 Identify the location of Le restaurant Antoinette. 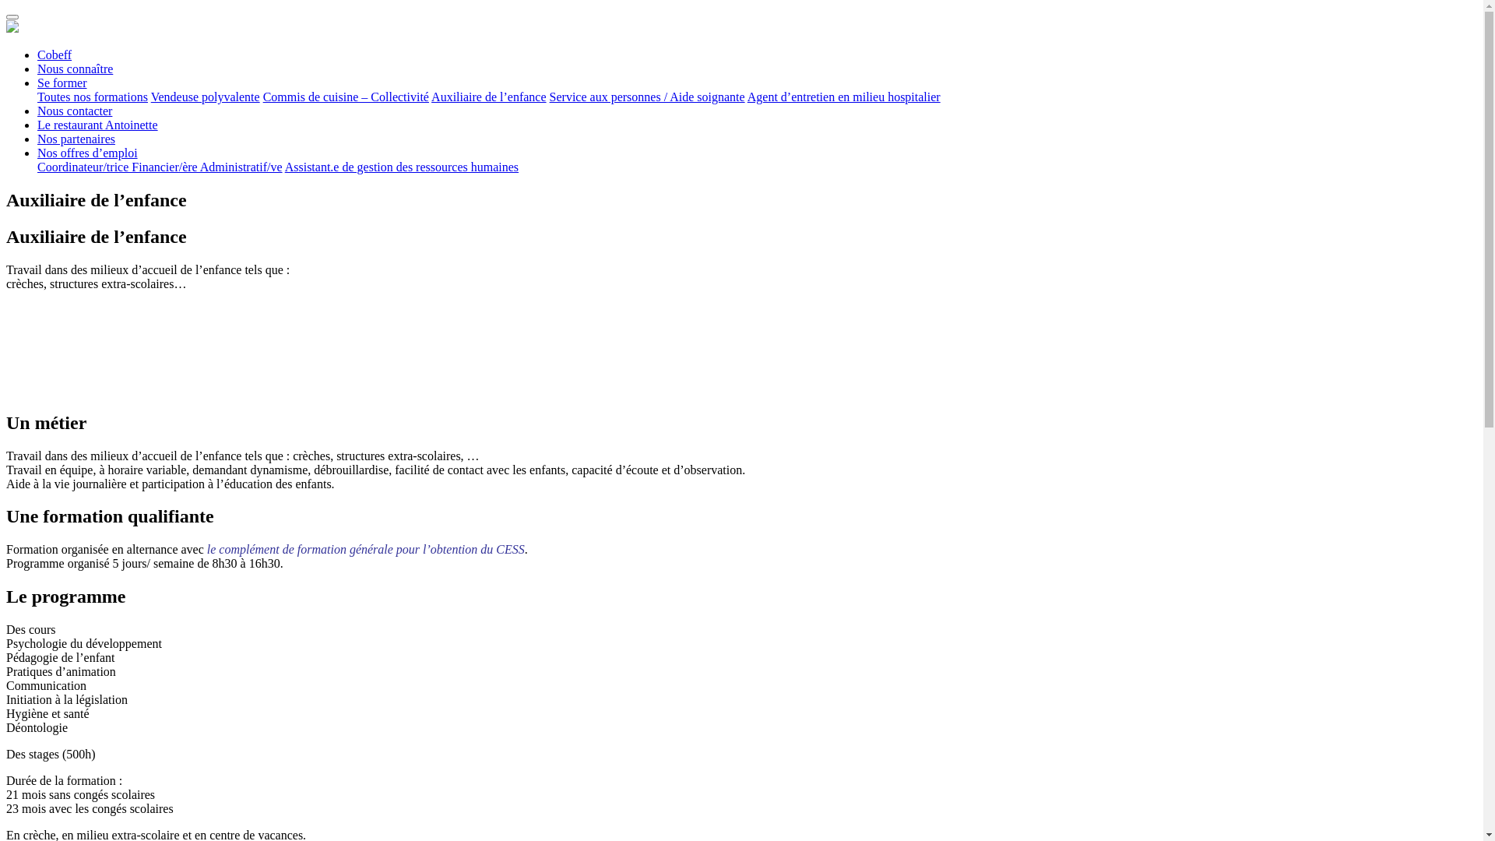
(98, 125).